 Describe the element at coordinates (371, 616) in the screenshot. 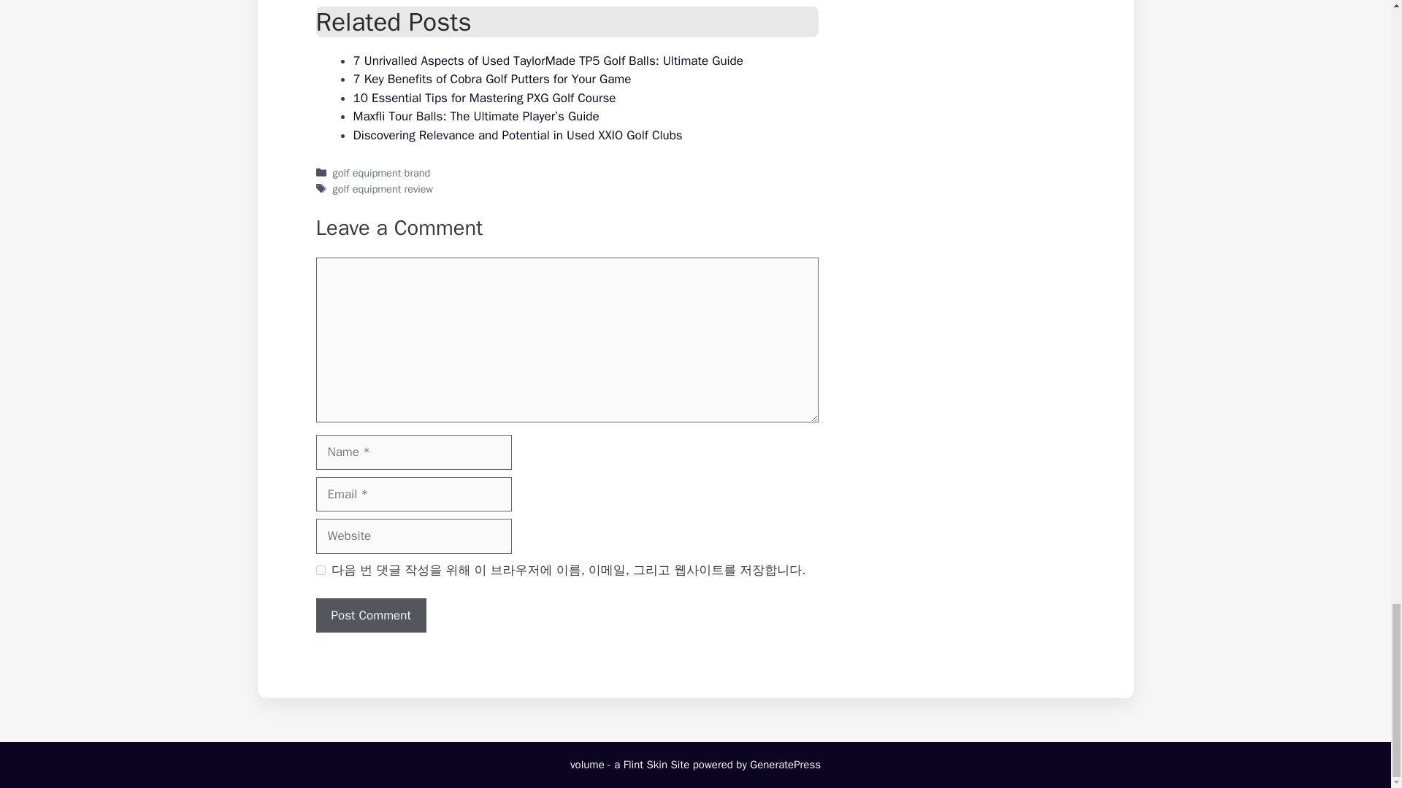

I see `Post Comment` at that location.